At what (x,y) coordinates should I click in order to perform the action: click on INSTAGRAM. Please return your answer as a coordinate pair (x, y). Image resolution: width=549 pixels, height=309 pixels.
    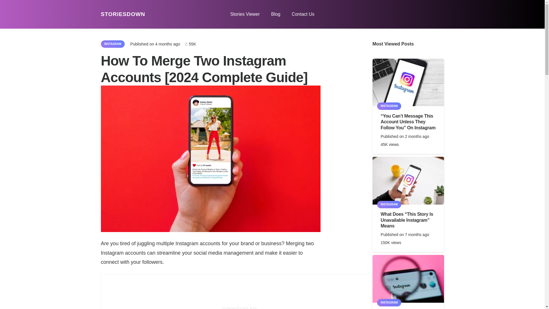
    Looking at the image, I should click on (389, 303).